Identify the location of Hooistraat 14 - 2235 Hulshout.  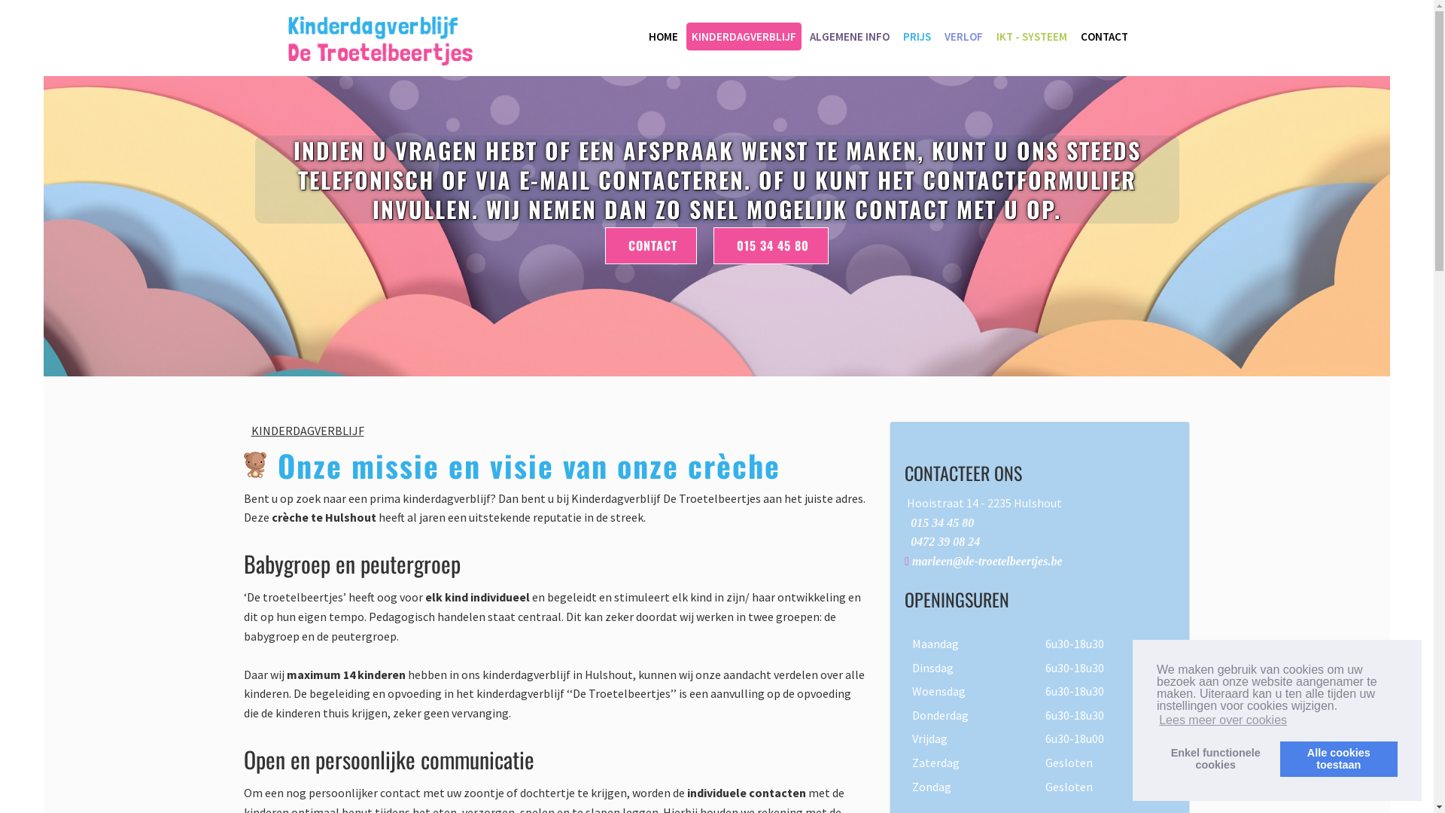
(984, 503).